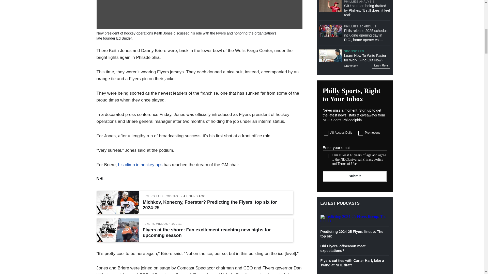 This screenshot has height=274, width=488. I want to click on on, so click(360, 133).